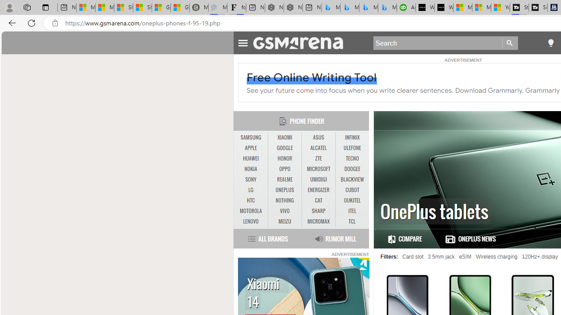 The width and height of the screenshot is (561, 315). What do you see at coordinates (302, 42) in the screenshot?
I see `AutomationID: anchor` at bounding box center [302, 42].